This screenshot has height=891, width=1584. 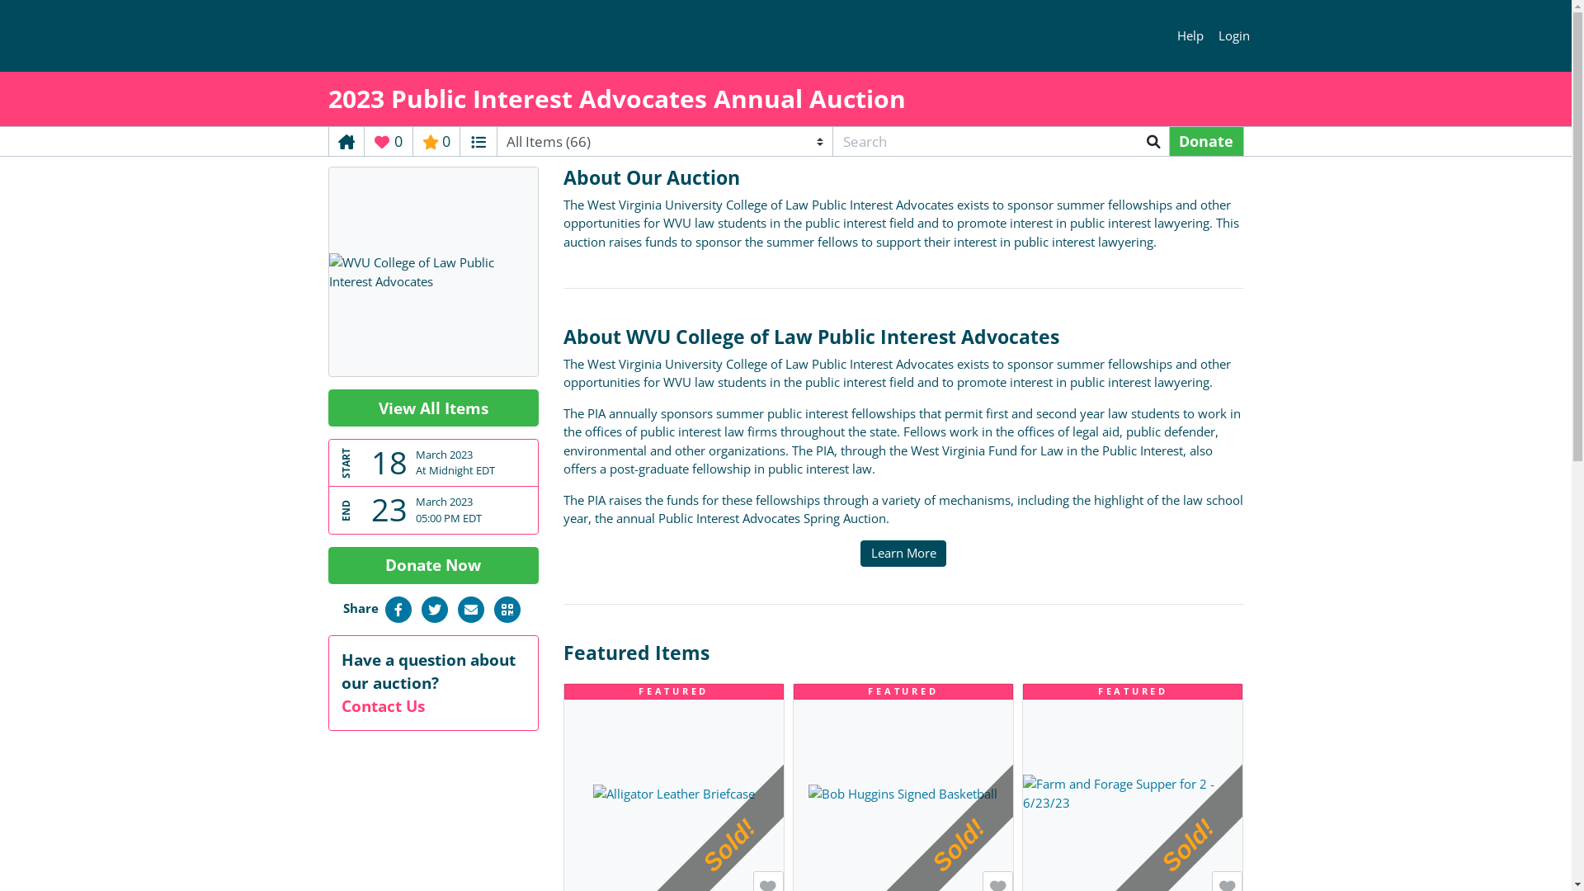 I want to click on Share on Twitter, so click(x=434, y=607).